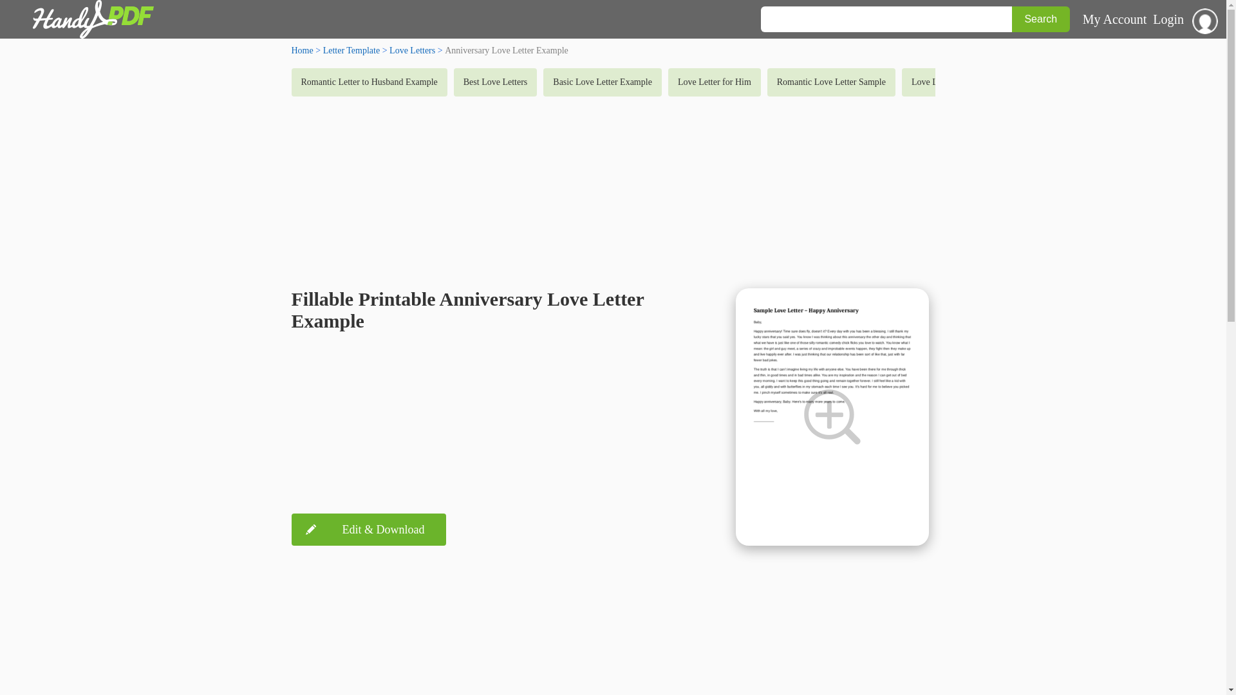 The width and height of the screenshot is (1236, 695). What do you see at coordinates (301, 50) in the screenshot?
I see `Home` at bounding box center [301, 50].